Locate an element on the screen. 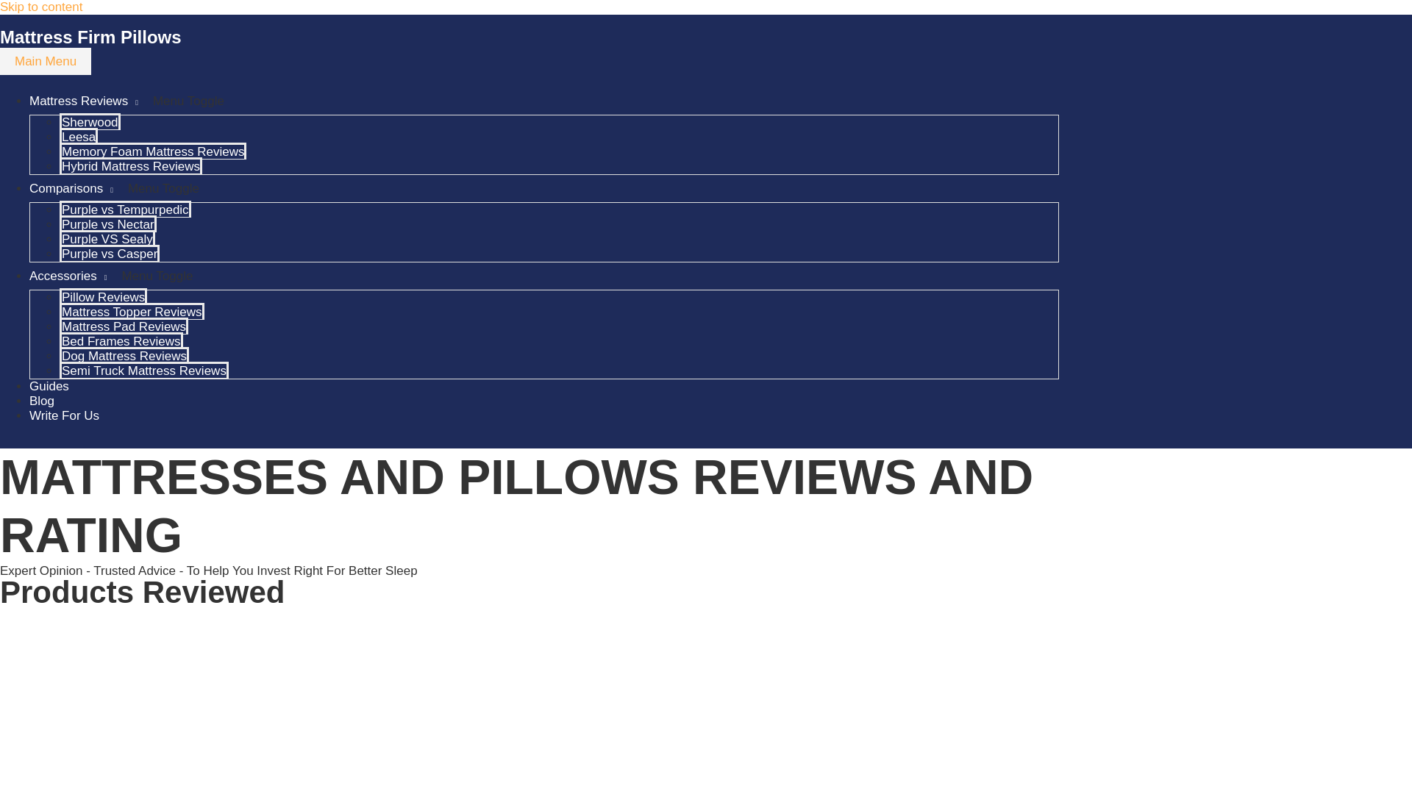  Mattress Topper Reviews is located at coordinates (132, 311).